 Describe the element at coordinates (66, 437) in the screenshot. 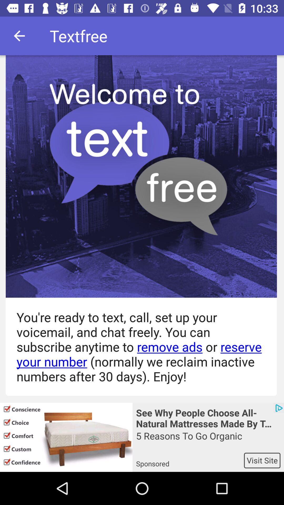

I see `turn off app next to the see why people icon` at that location.